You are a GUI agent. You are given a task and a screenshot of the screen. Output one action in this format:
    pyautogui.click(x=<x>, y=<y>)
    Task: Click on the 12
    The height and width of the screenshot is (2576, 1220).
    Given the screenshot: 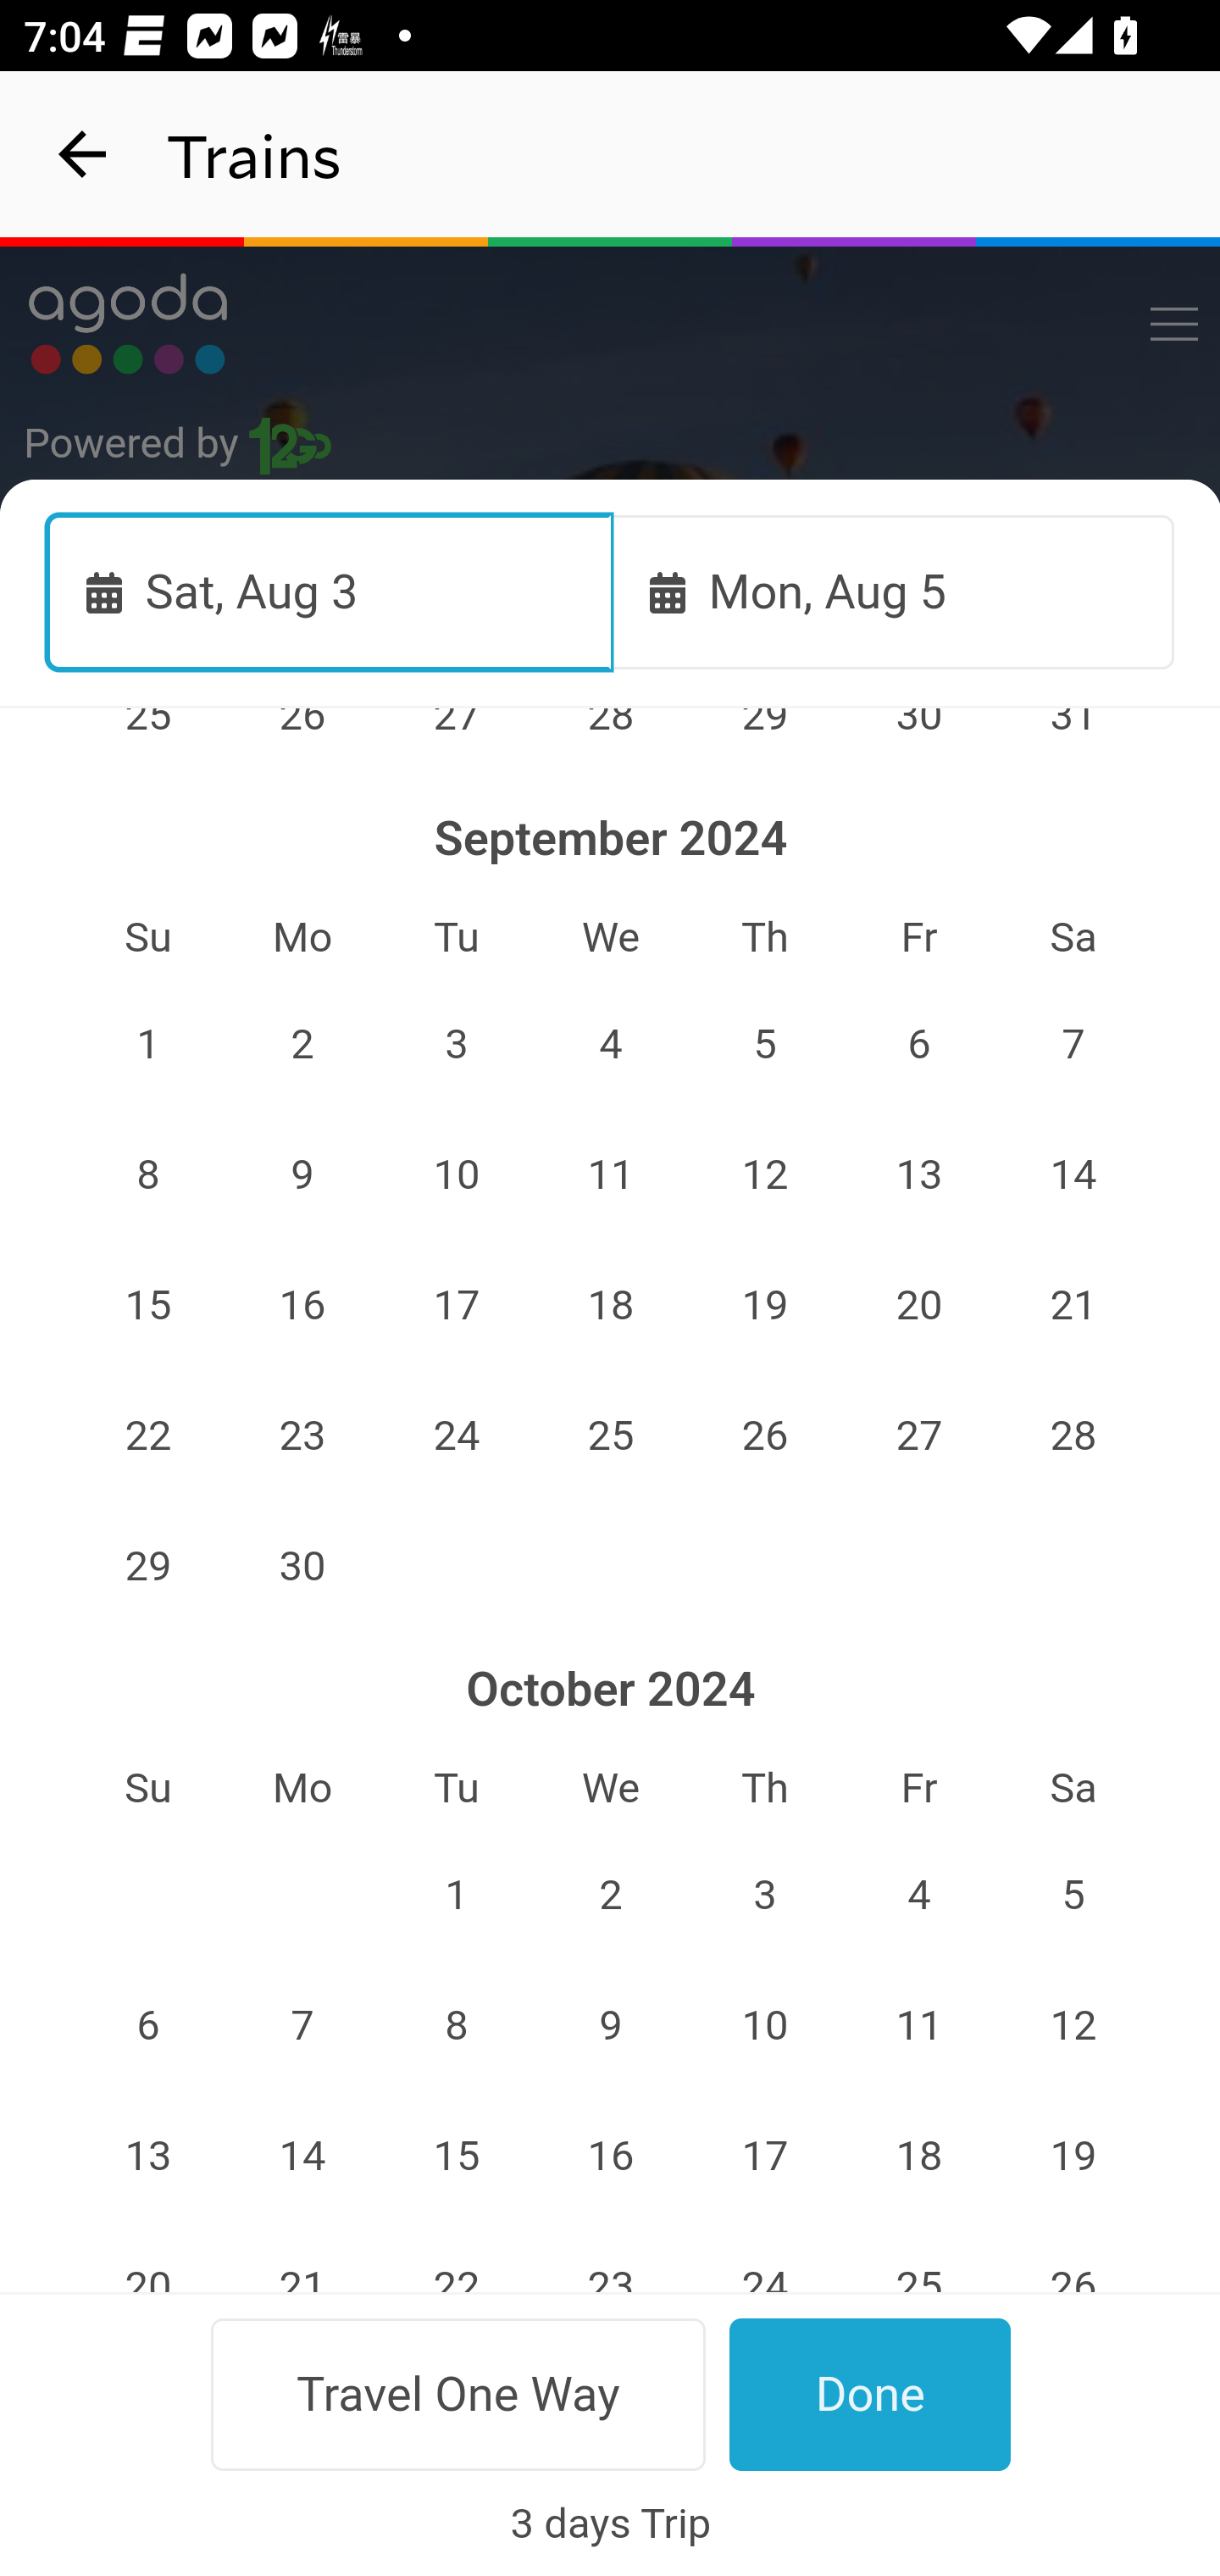 What is the action you would take?
    pyautogui.click(x=764, y=1176)
    